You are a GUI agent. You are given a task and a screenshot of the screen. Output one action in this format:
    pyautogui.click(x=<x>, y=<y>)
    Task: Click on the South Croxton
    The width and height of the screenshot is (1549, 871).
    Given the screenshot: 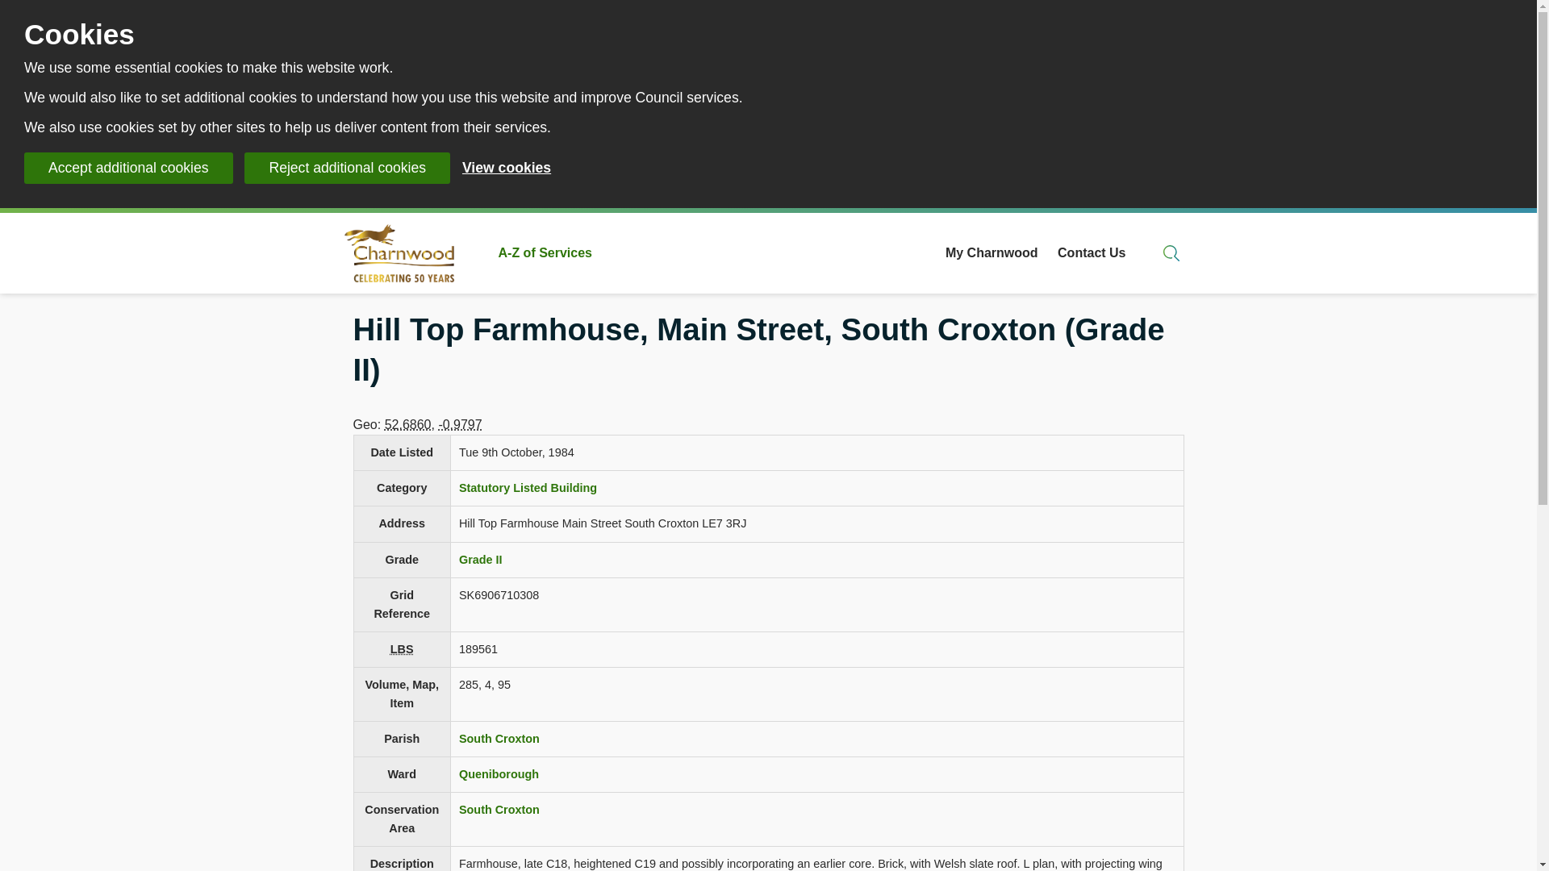 What is the action you would take?
    pyautogui.click(x=499, y=809)
    